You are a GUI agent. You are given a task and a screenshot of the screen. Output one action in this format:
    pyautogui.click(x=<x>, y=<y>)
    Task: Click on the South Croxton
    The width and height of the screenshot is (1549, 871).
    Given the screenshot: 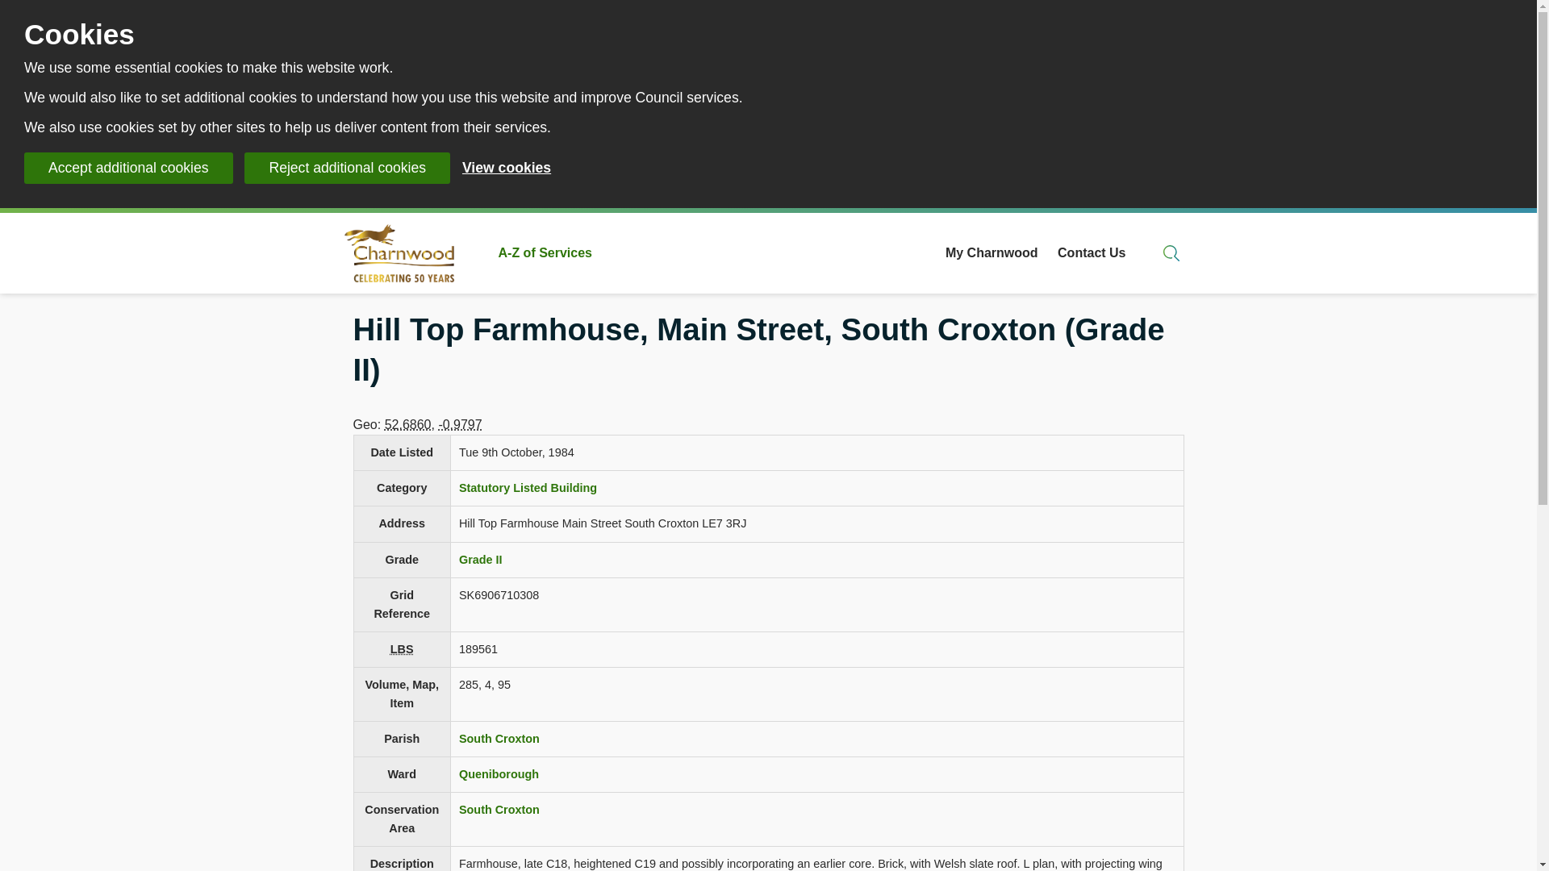 What is the action you would take?
    pyautogui.click(x=499, y=809)
    